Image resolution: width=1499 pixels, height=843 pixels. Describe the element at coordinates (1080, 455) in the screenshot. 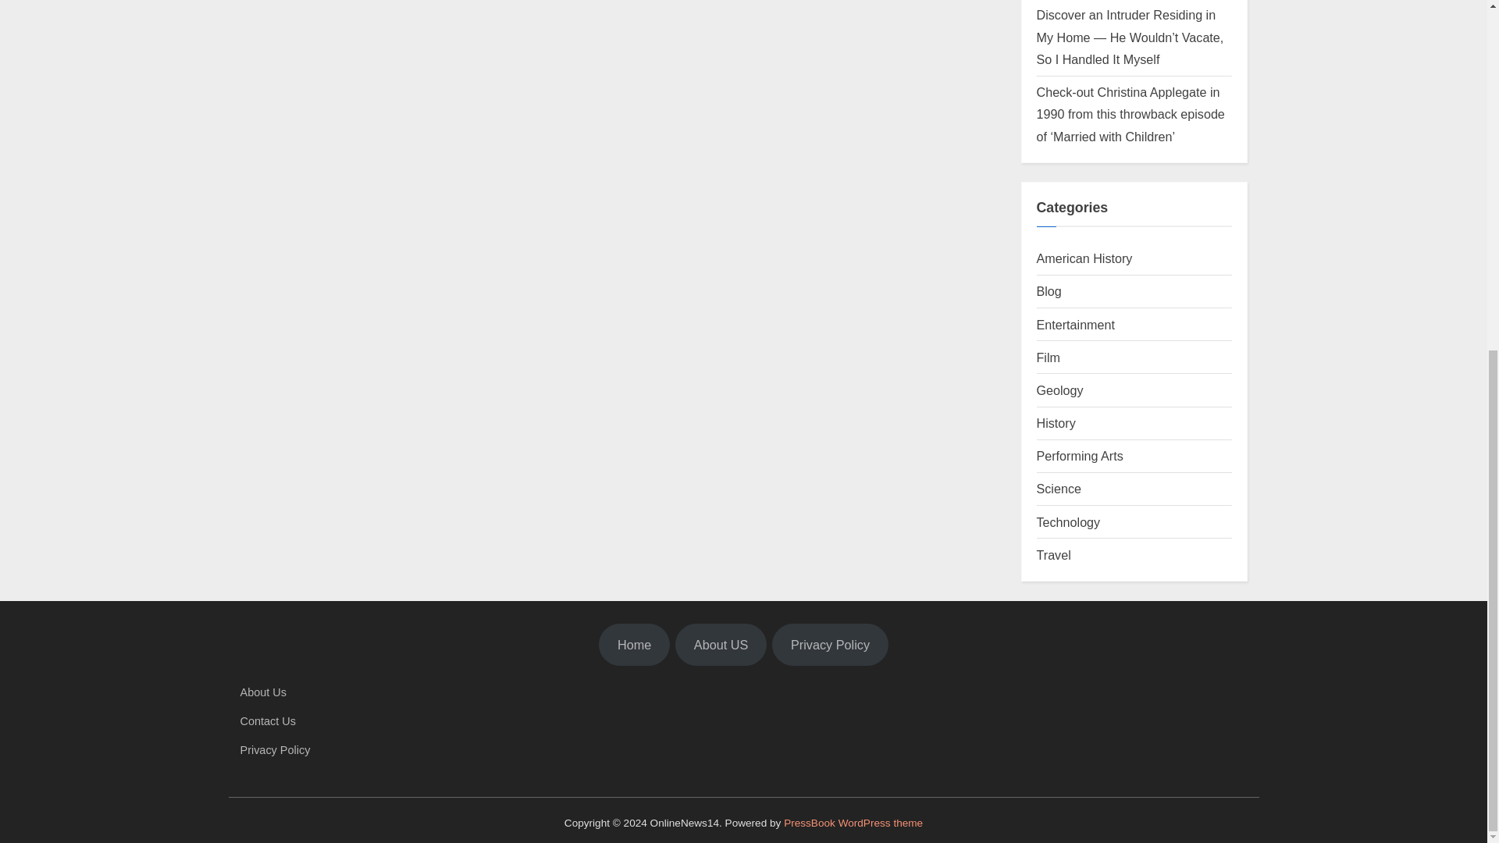

I see `Performing Arts` at that location.